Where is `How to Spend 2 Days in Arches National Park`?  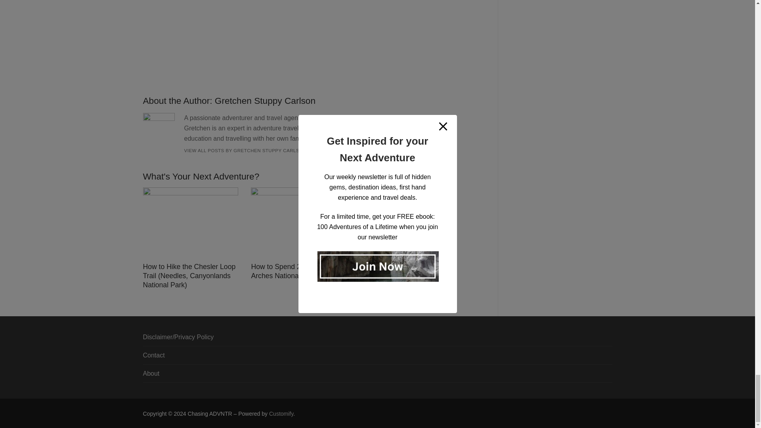 How to Spend 2 Days in Arches National Park is located at coordinates (298, 224).